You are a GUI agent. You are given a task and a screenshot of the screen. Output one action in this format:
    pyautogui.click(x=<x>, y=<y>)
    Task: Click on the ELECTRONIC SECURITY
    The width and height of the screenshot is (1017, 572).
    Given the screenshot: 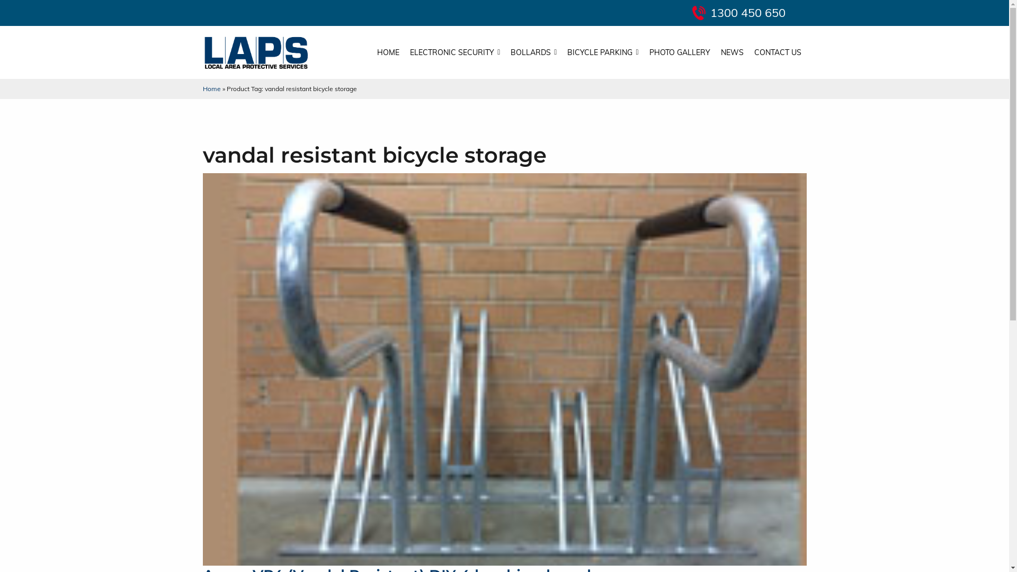 What is the action you would take?
    pyautogui.click(x=455, y=52)
    